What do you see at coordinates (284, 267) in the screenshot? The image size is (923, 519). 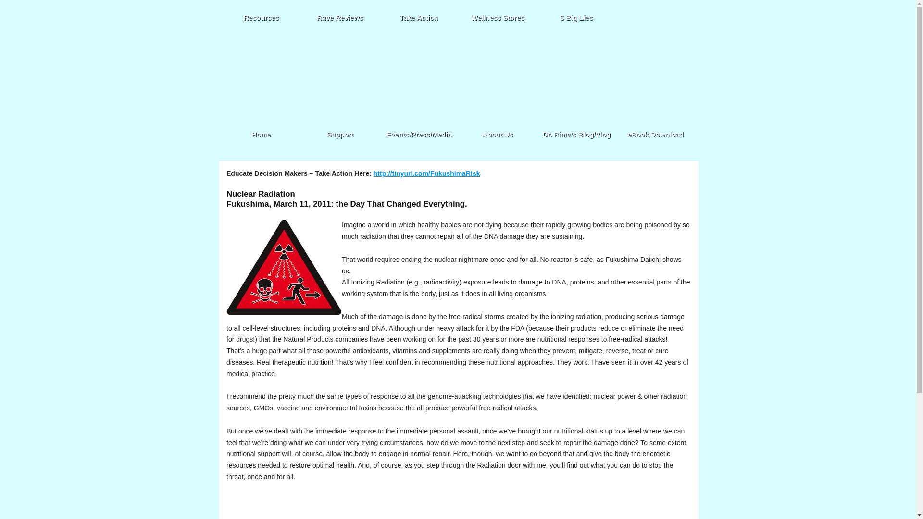 I see `Radiation dangers` at bounding box center [284, 267].